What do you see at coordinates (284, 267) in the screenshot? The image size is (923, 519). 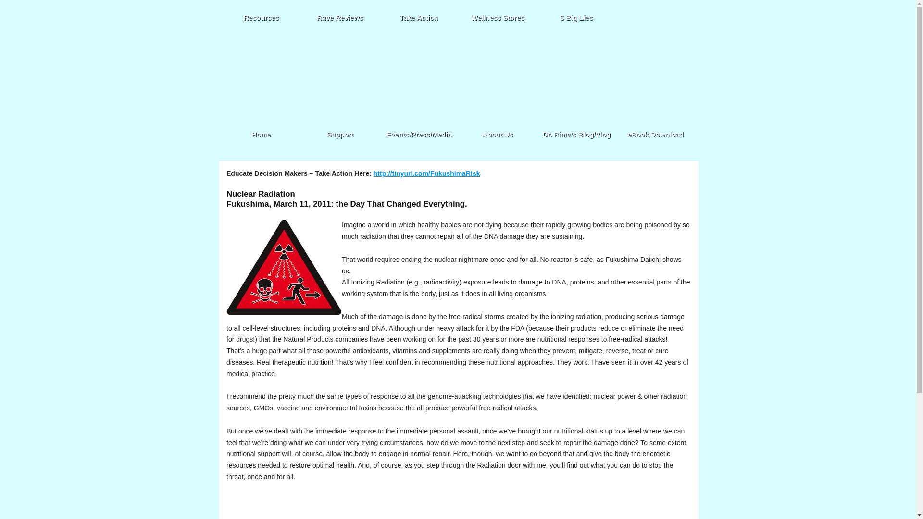 I see `Radiation dangers` at bounding box center [284, 267].